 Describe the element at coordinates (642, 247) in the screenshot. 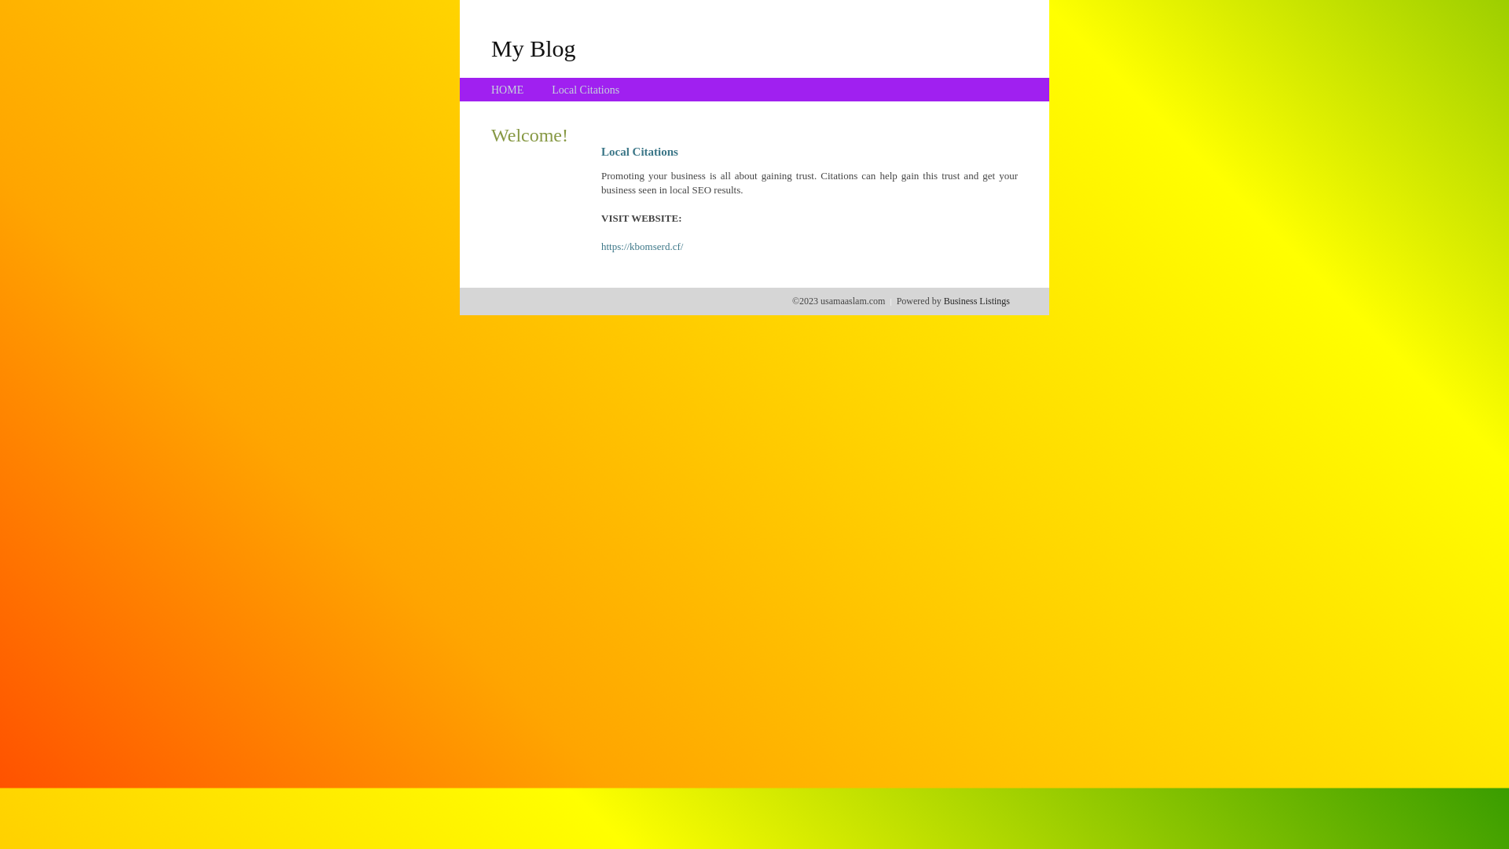

I see `https://kbomserd.cf/` at that location.